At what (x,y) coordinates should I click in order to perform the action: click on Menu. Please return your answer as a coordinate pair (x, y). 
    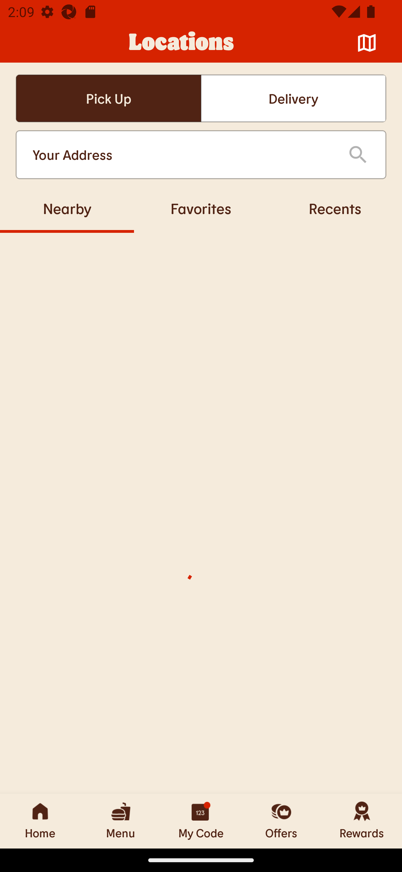
    Looking at the image, I should click on (121, 821).